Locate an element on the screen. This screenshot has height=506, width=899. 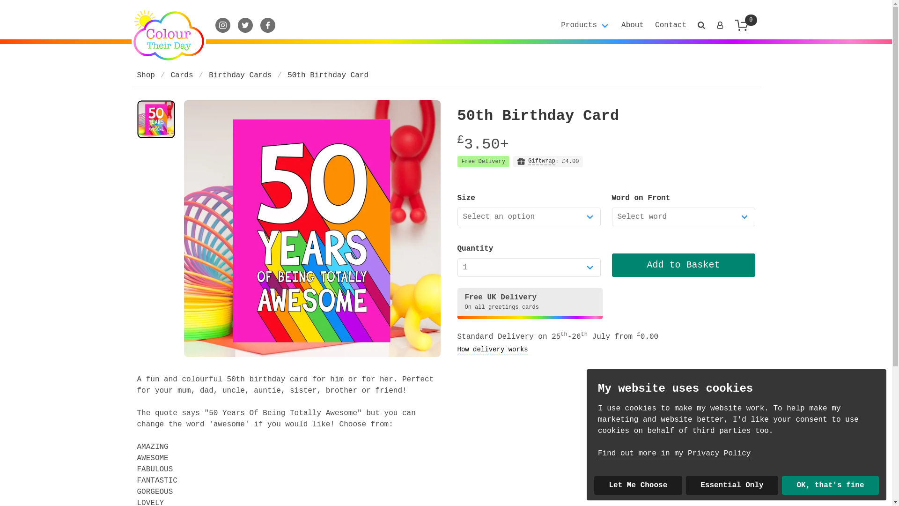
Add to Basket is located at coordinates (683, 265).